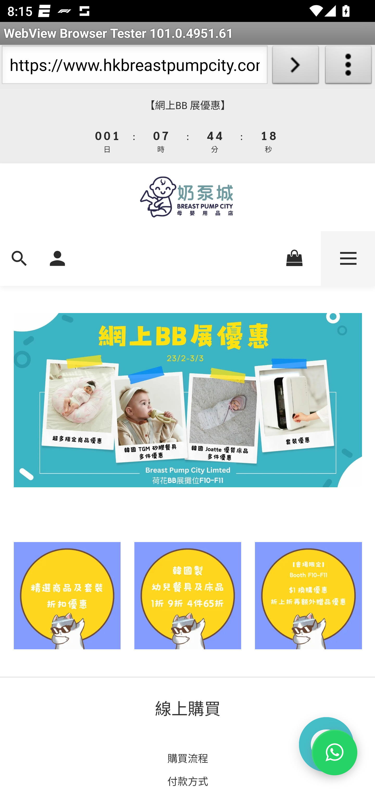 Image resolution: width=375 pixels, height=793 pixels. Describe the element at coordinates (295, 67) in the screenshot. I see `Load URL` at that location.